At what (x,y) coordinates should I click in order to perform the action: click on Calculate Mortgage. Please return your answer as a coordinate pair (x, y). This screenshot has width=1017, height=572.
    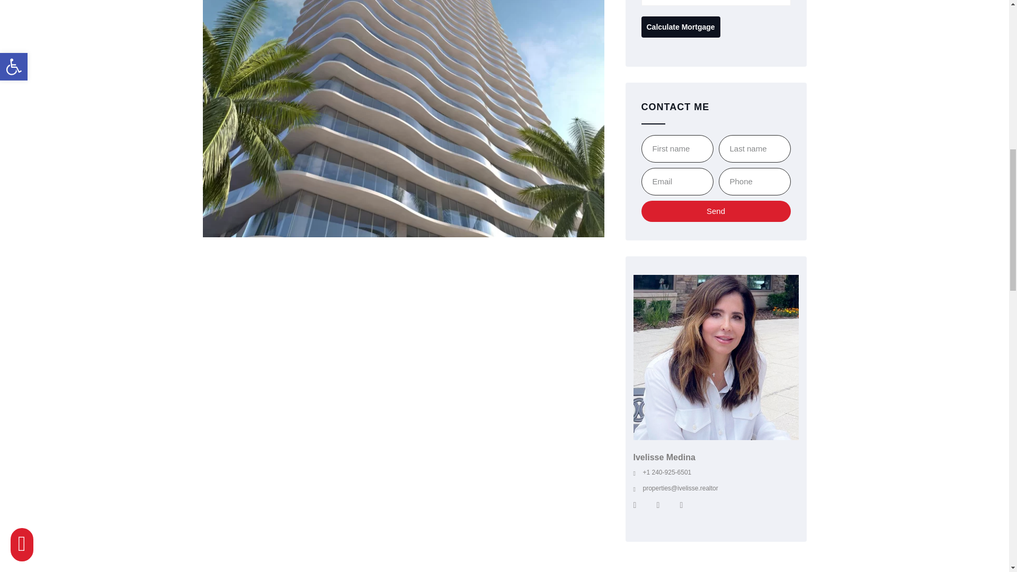
    Looking at the image, I should click on (680, 27).